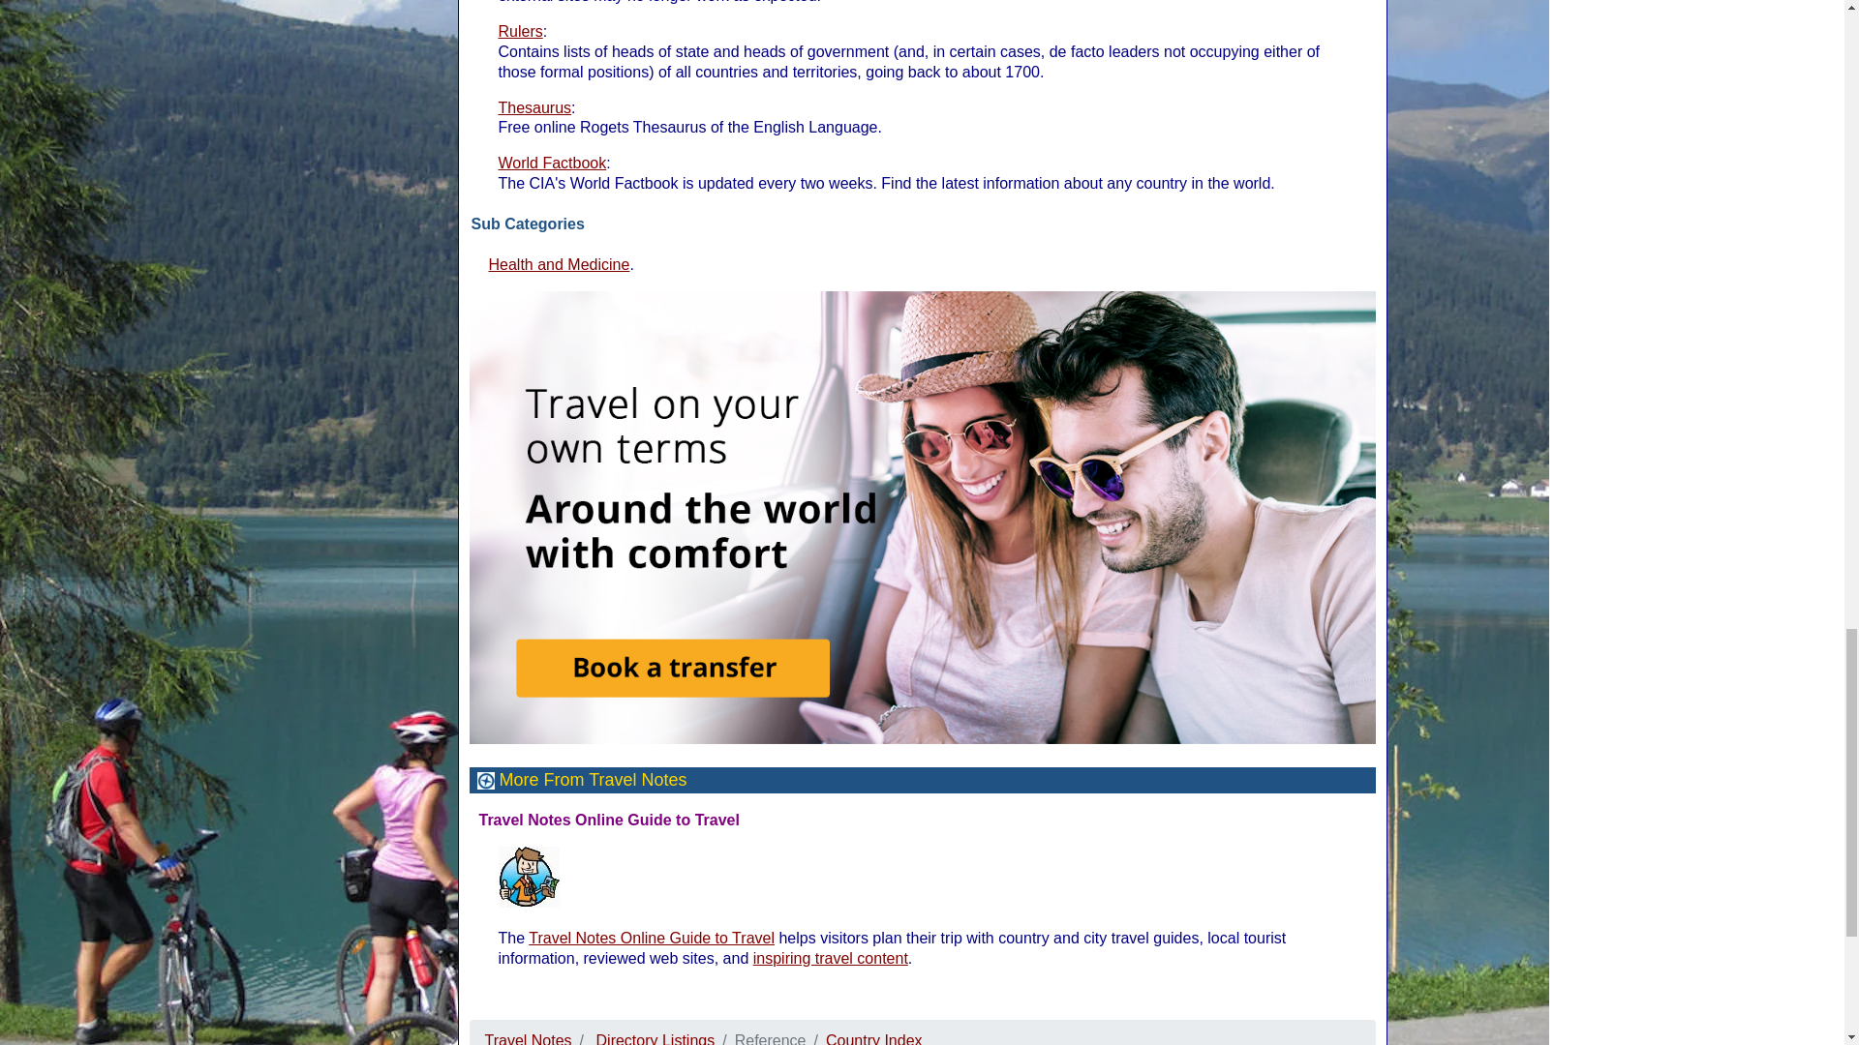 This screenshot has height=1045, width=1859. What do you see at coordinates (558, 263) in the screenshot?
I see `Health and Medicine` at bounding box center [558, 263].